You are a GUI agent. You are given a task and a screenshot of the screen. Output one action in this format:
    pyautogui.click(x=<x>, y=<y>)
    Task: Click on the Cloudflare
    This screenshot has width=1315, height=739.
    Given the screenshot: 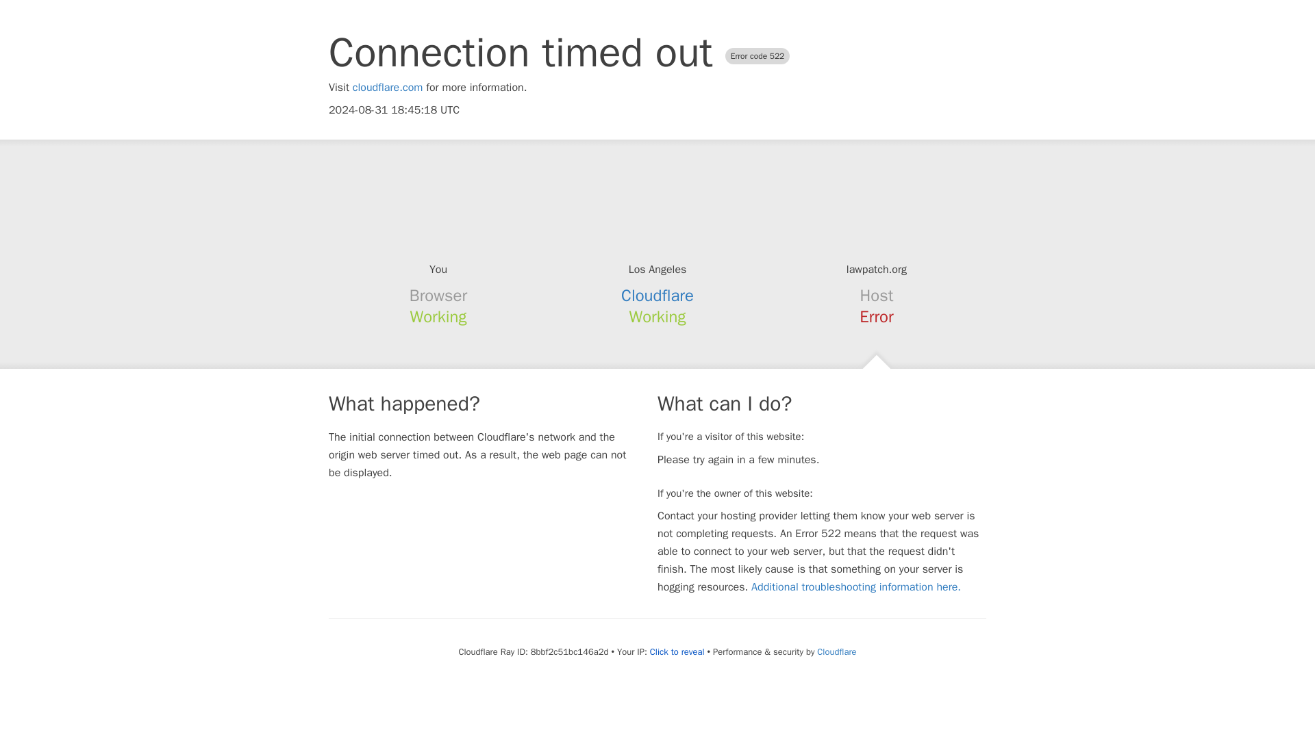 What is the action you would take?
    pyautogui.click(x=657, y=296)
    